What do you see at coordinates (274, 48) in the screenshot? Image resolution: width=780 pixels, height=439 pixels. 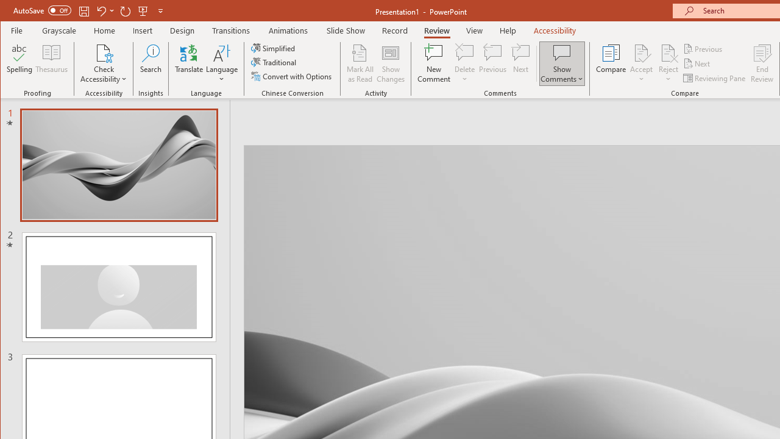 I see `Simplified` at bounding box center [274, 48].